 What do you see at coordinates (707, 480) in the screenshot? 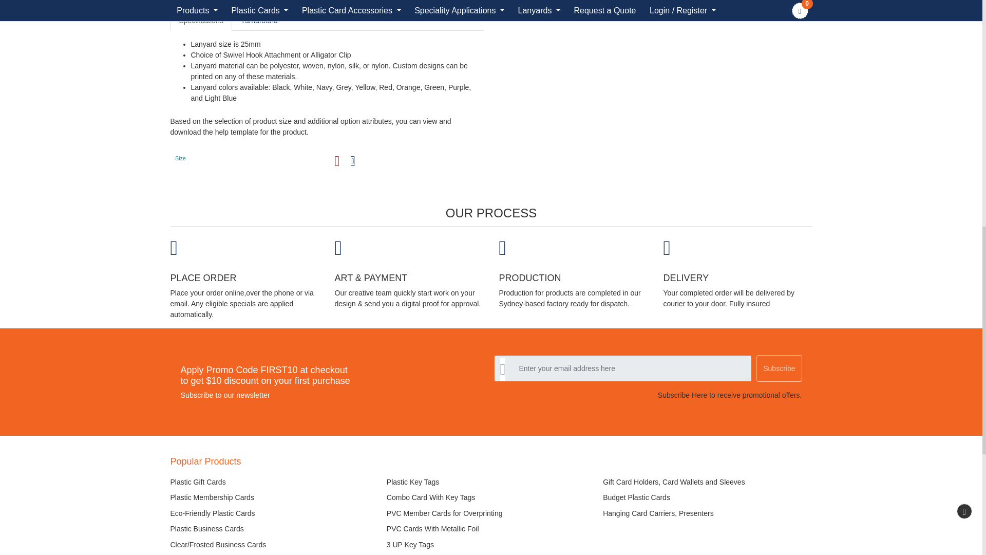
I see `Gift Card Holders, Card Wallets and Sleeves` at bounding box center [707, 480].